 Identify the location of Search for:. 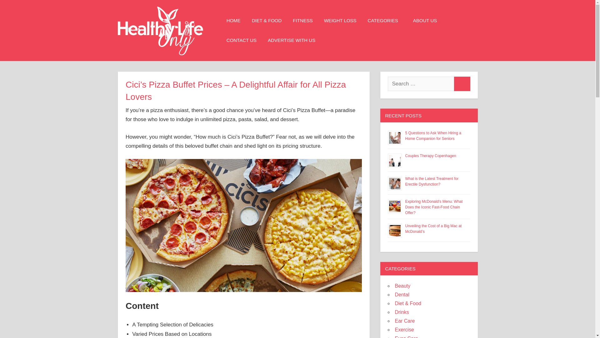
(421, 84).